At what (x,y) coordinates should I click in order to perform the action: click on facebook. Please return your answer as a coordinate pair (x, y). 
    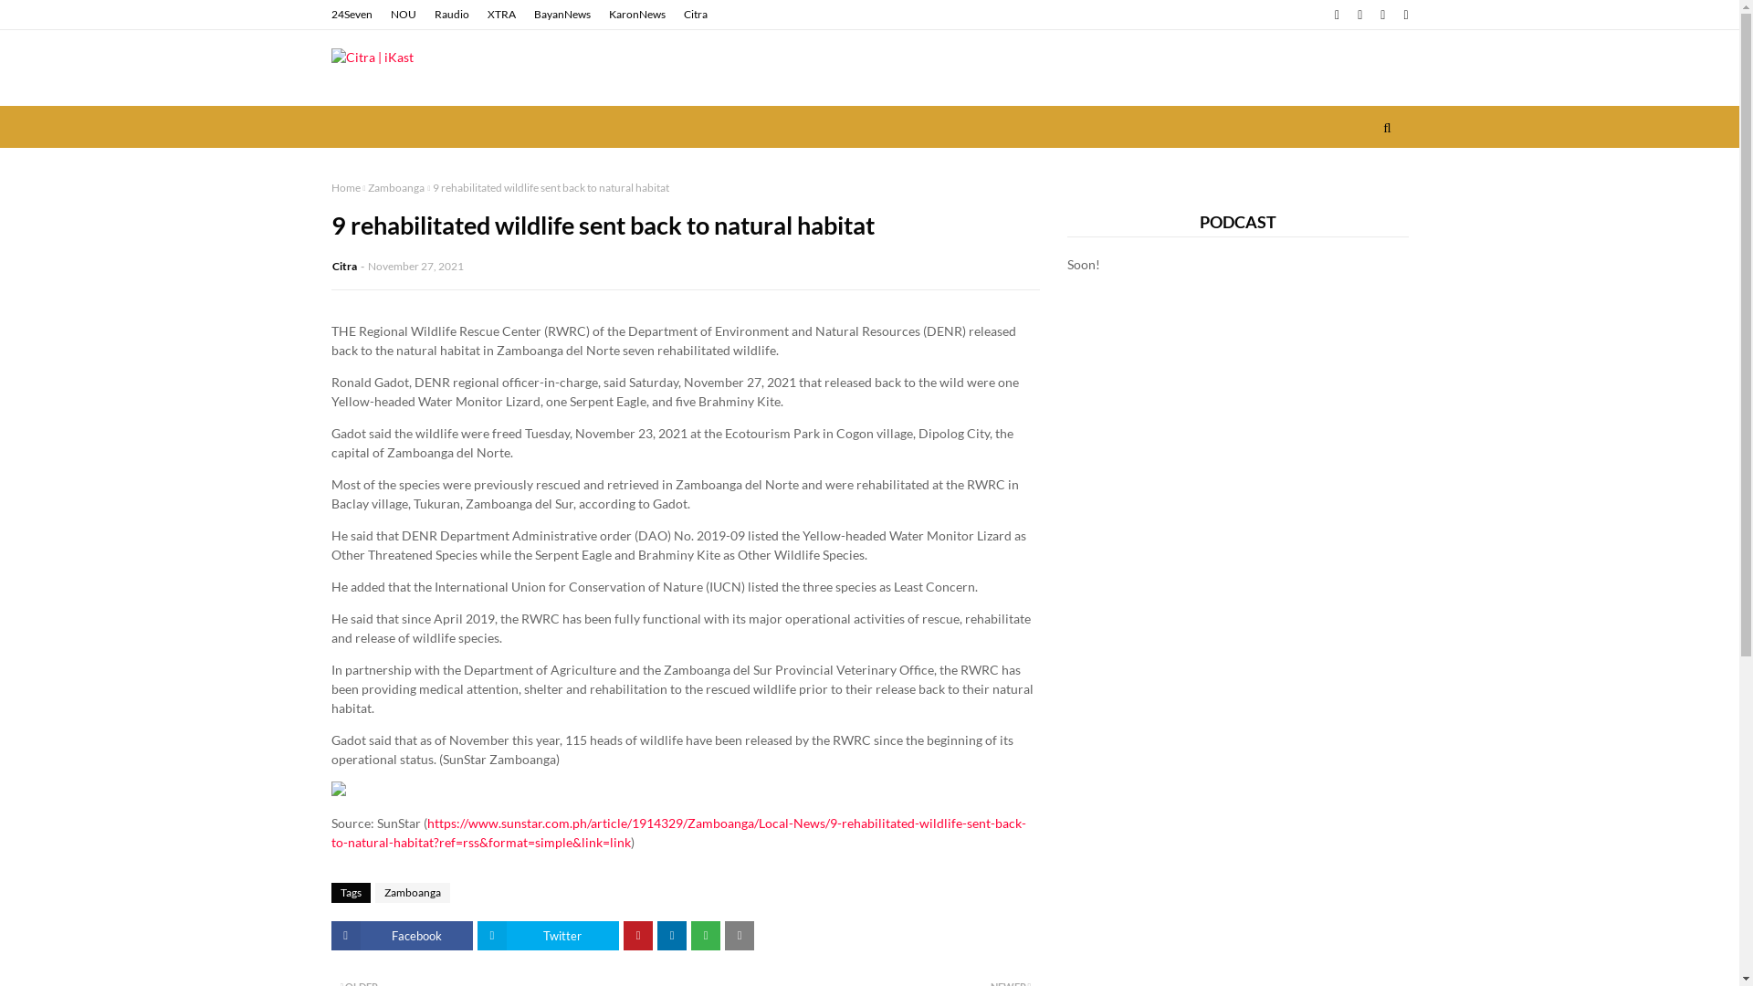
    Looking at the image, I should click on (1337, 15).